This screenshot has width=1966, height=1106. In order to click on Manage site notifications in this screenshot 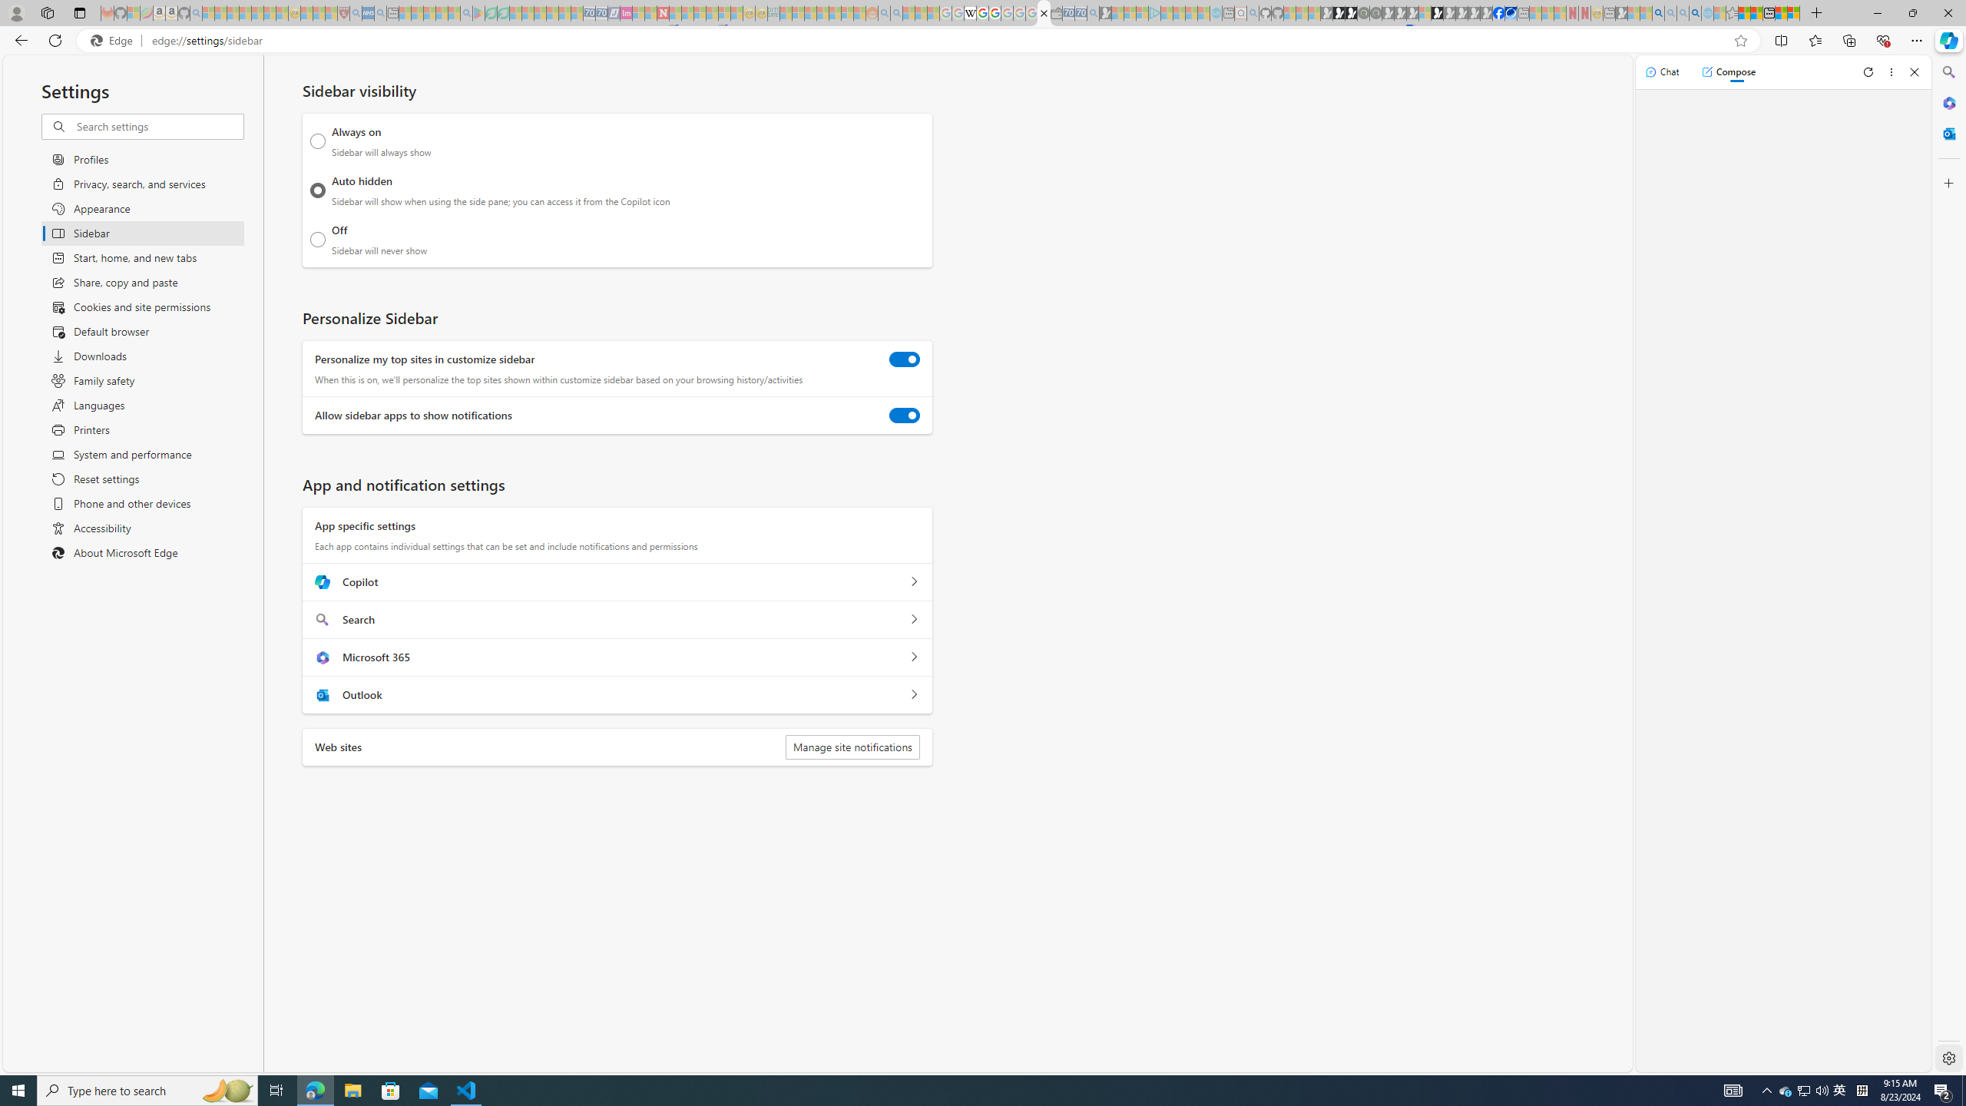, I will do `click(852, 747)`.